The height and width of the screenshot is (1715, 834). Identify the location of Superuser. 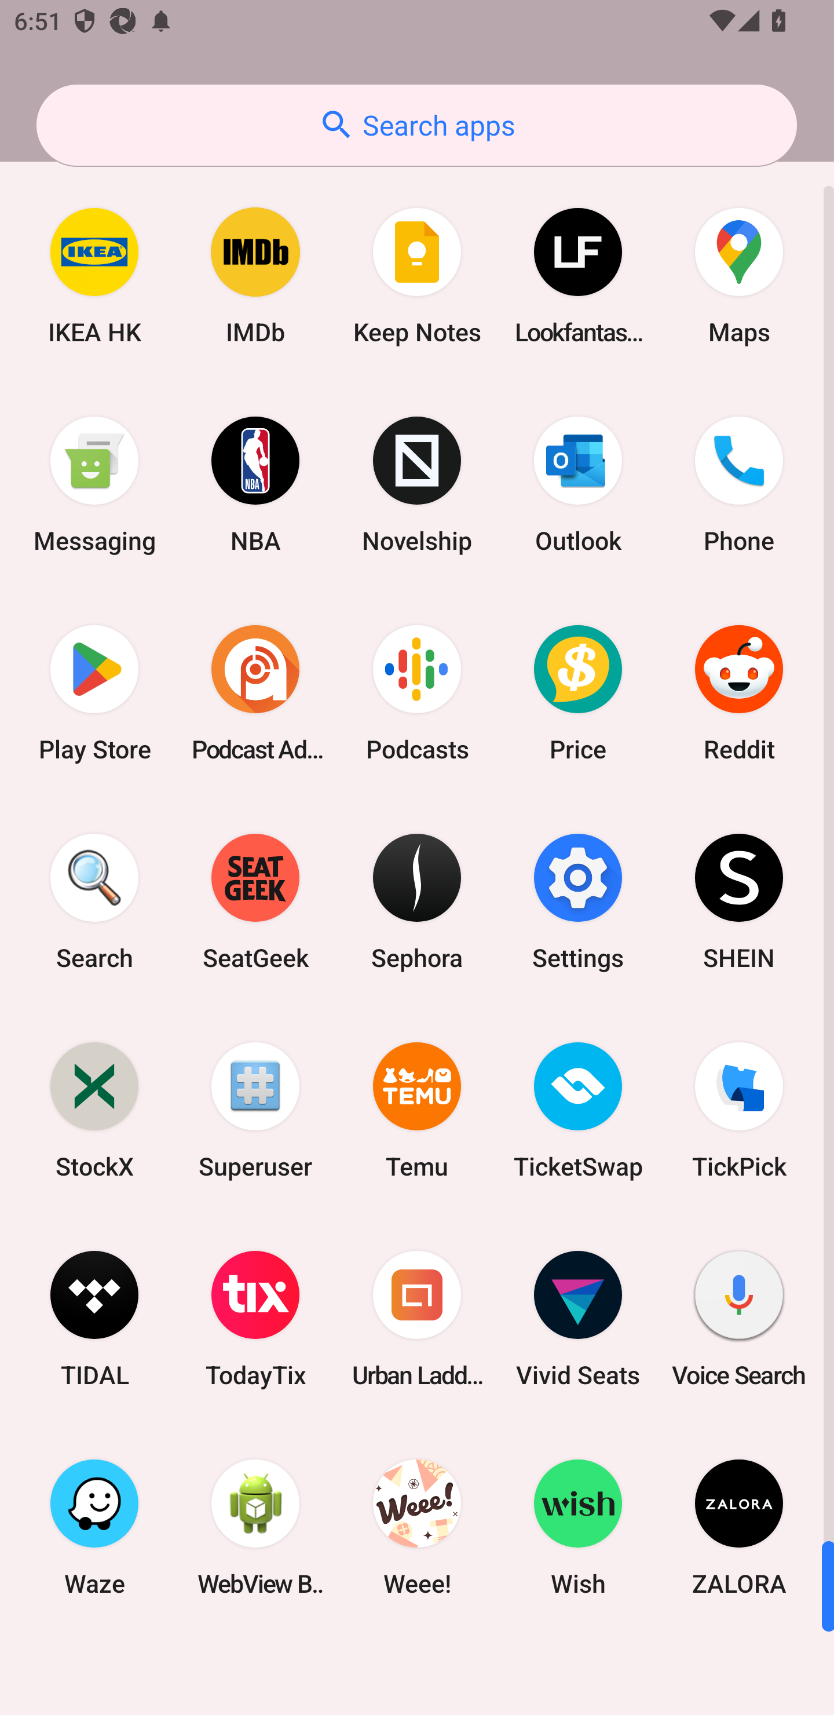
(255, 1109).